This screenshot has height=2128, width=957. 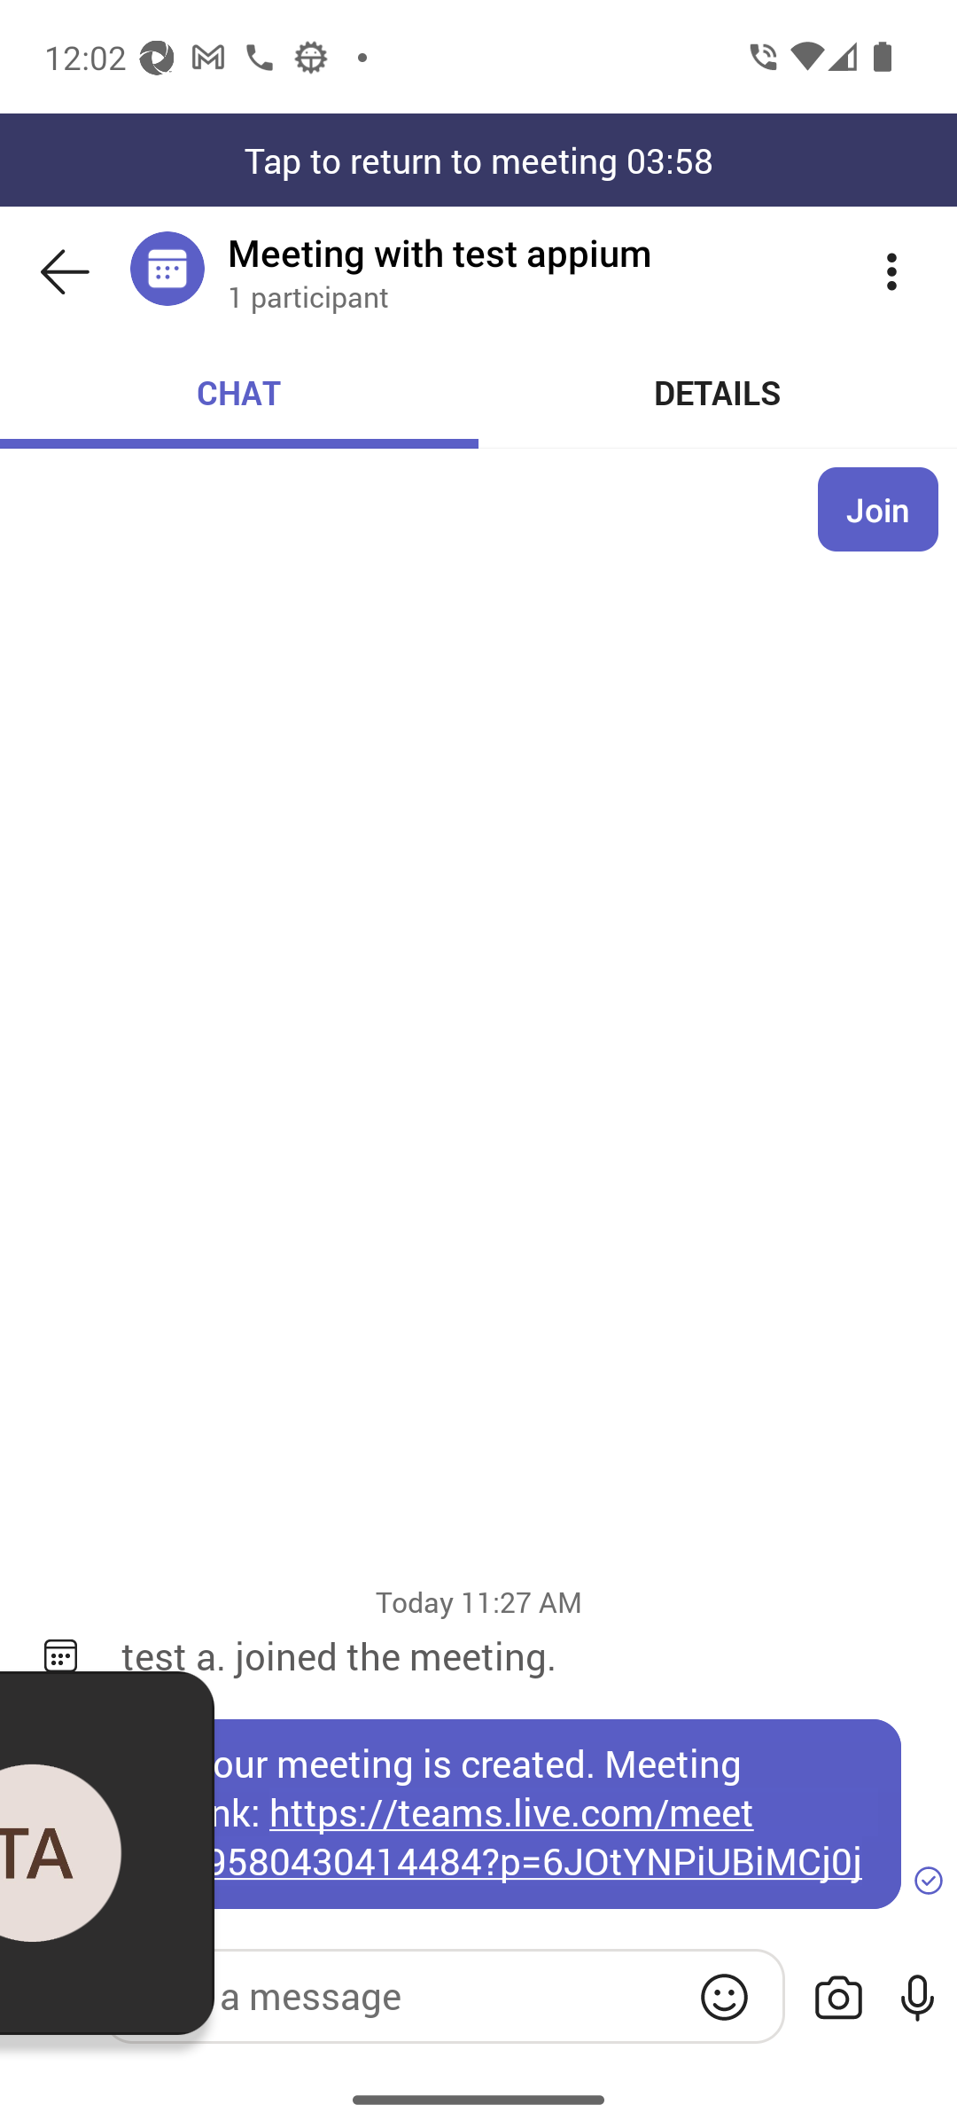 What do you see at coordinates (878, 509) in the screenshot?
I see `Join` at bounding box center [878, 509].